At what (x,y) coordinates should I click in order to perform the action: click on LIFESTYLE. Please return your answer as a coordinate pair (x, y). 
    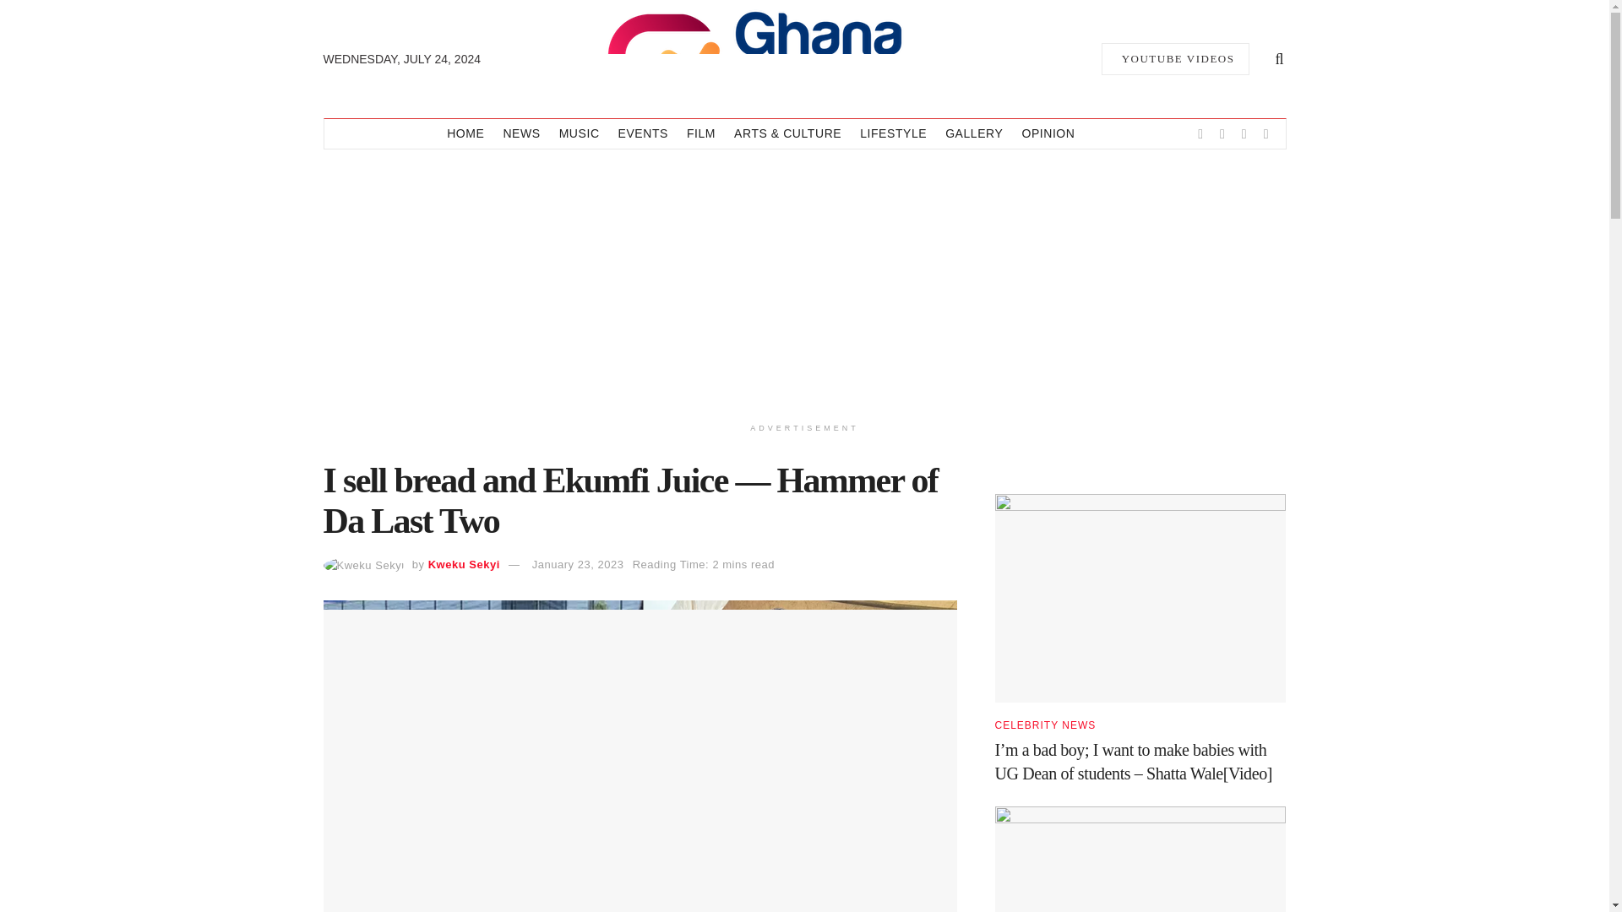
    Looking at the image, I should click on (892, 133).